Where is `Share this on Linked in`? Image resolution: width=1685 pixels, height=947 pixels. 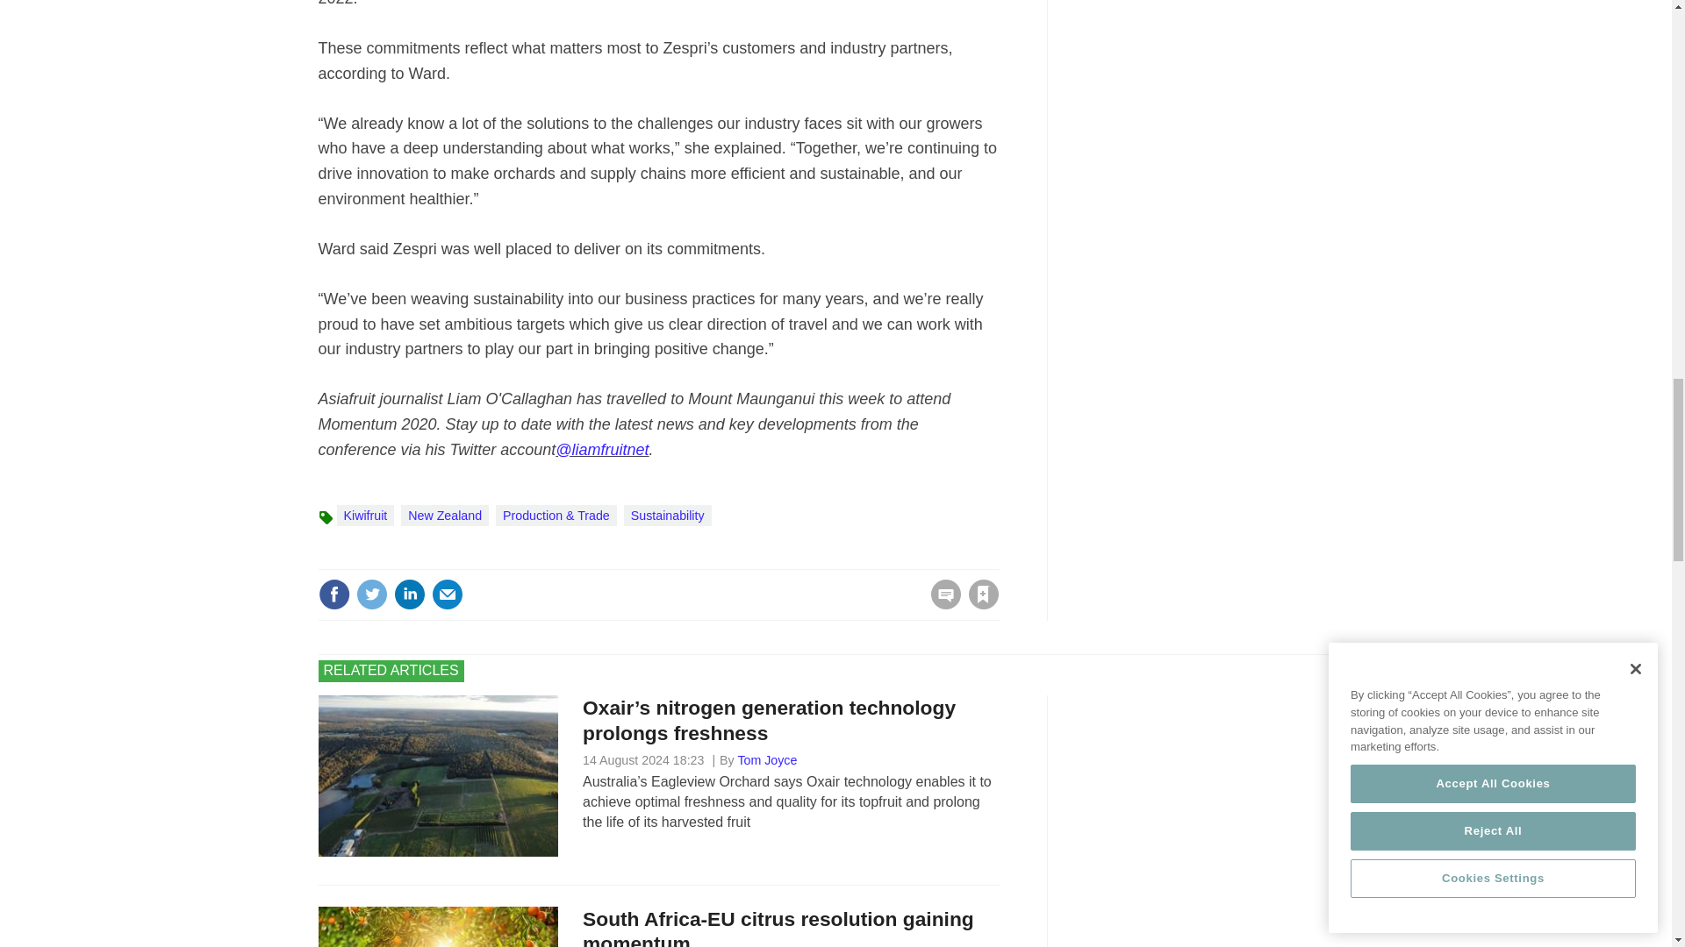 Share this on Linked in is located at coordinates (408, 594).